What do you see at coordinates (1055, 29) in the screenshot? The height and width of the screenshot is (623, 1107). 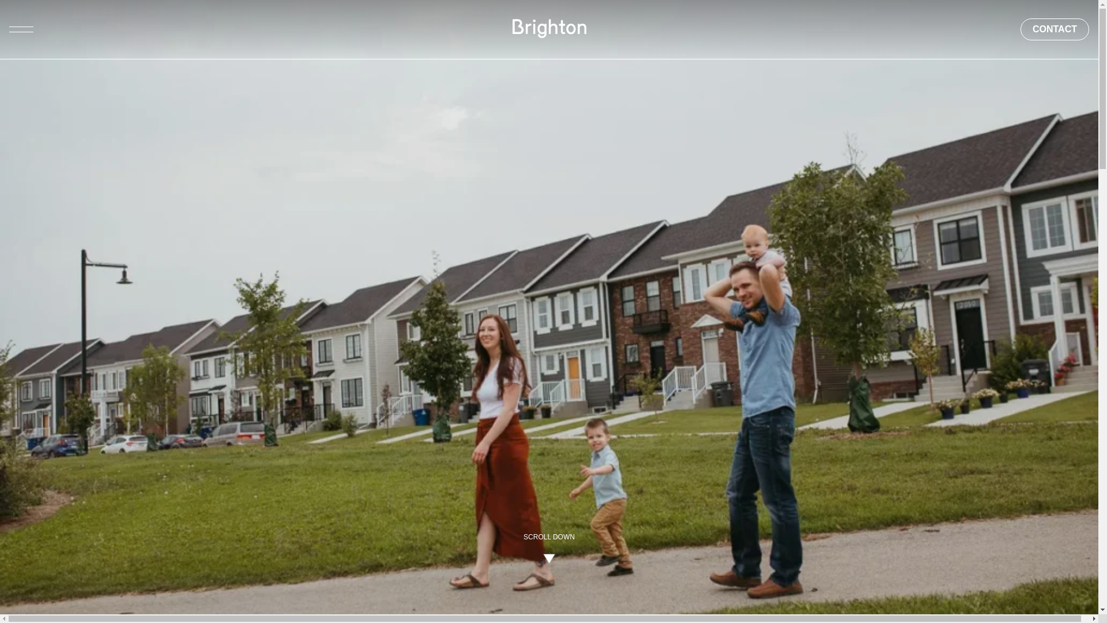 I see `CONTACT` at bounding box center [1055, 29].